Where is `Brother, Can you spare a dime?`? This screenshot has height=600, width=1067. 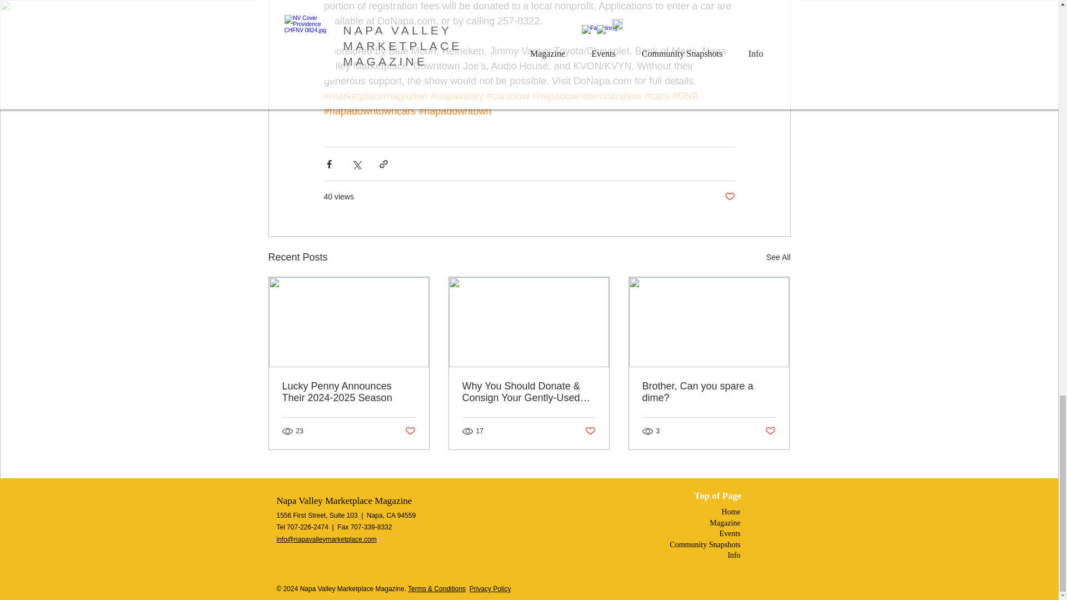 Brother, Can you spare a dime? is located at coordinates (709, 392).